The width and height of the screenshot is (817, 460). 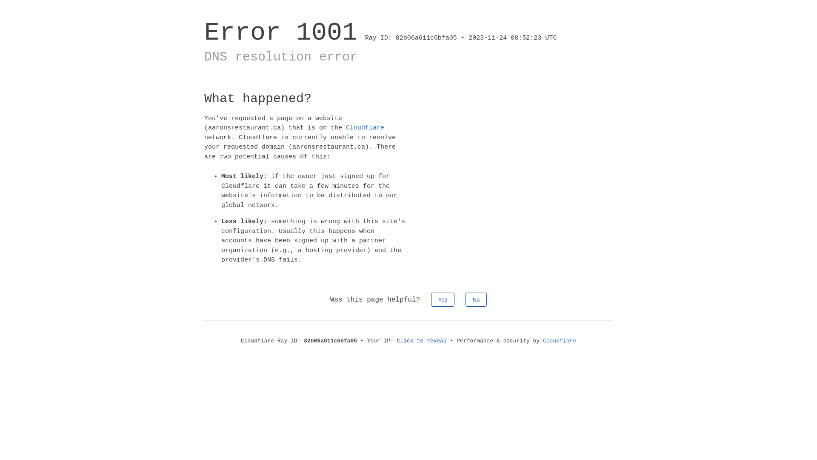 I want to click on Click to reveal, so click(x=422, y=341).